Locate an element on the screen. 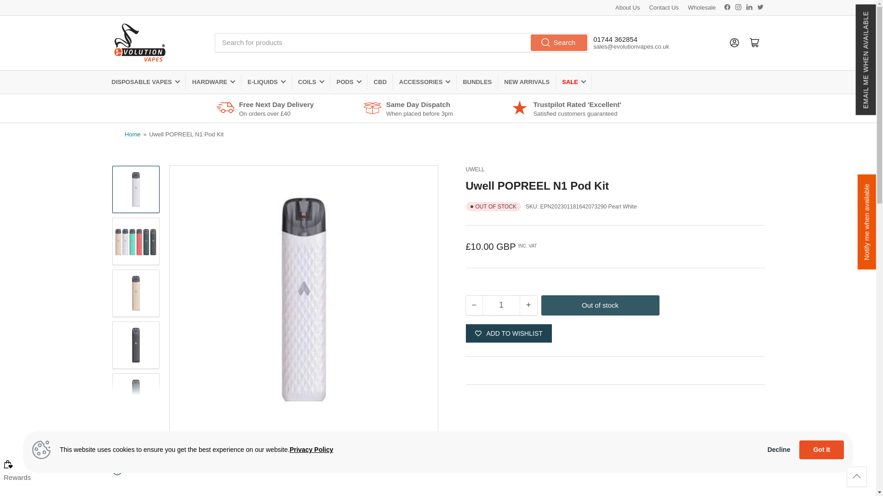 This screenshot has width=883, height=496. Twitter is located at coordinates (760, 6).